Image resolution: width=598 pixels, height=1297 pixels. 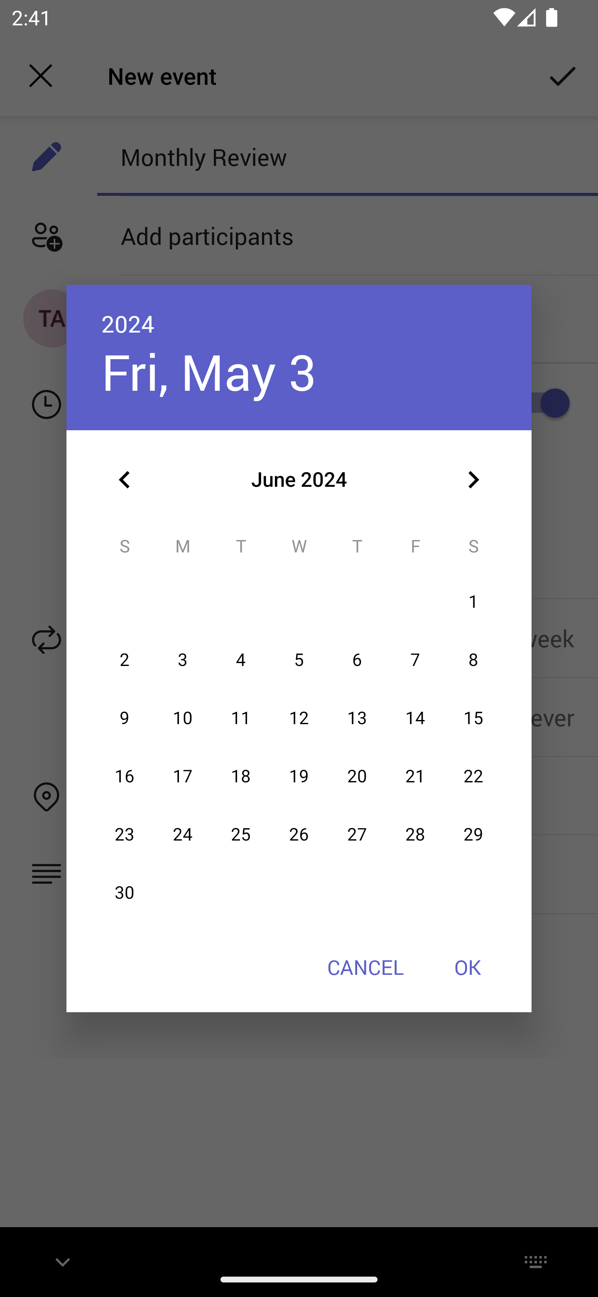 I want to click on 26 26 June 2024, so click(x=299, y=834).